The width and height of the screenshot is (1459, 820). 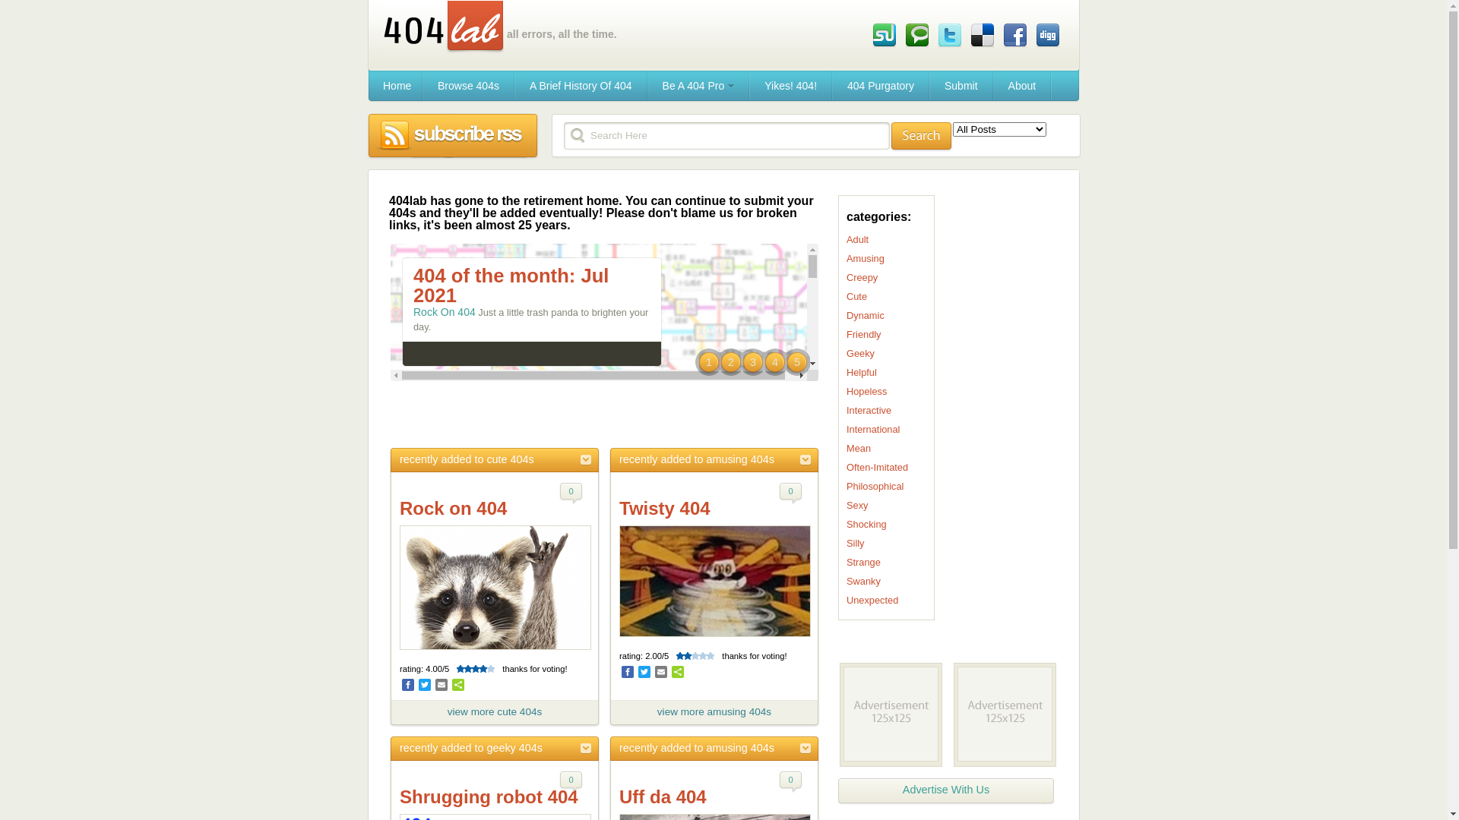 What do you see at coordinates (989, 423) in the screenshot?
I see `Advertisement` at bounding box center [989, 423].